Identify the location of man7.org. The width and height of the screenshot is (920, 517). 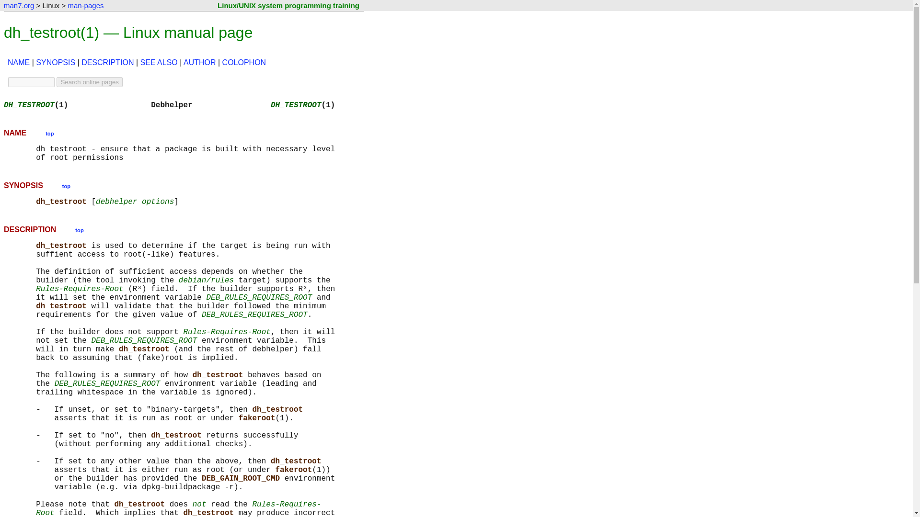
(19, 6).